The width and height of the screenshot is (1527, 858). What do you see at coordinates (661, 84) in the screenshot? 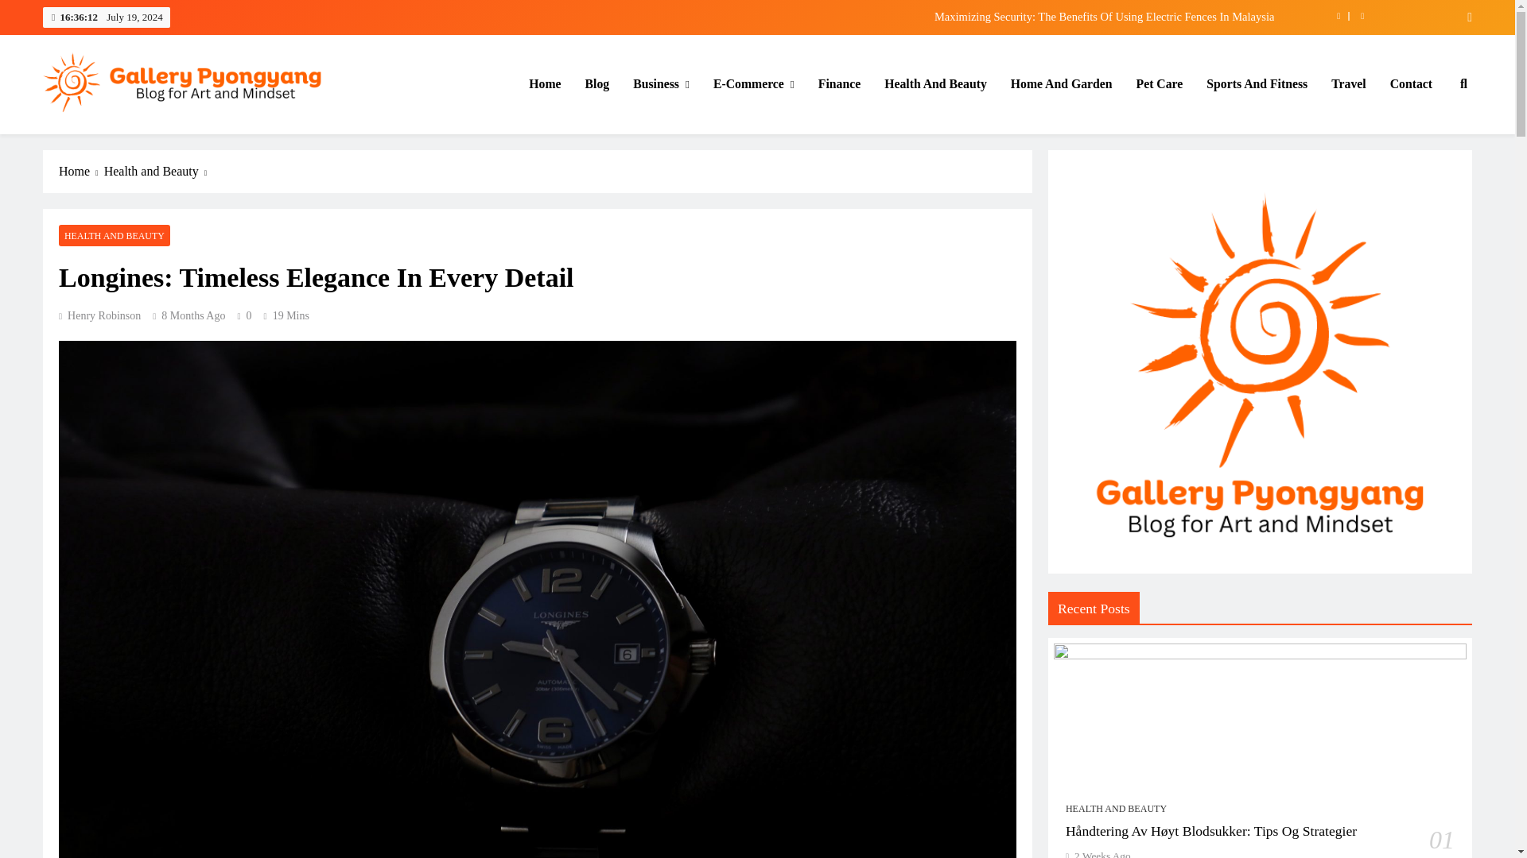
I see `Business` at bounding box center [661, 84].